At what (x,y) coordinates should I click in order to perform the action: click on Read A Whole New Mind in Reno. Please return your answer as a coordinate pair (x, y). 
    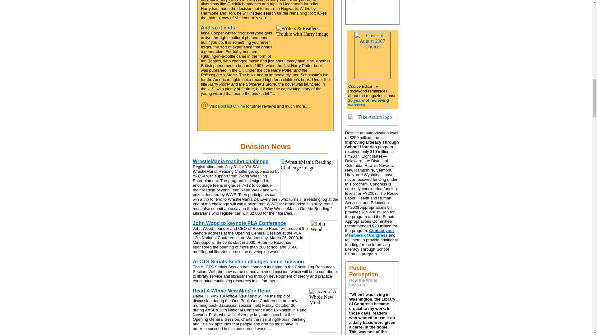
    Looking at the image, I should click on (231, 291).